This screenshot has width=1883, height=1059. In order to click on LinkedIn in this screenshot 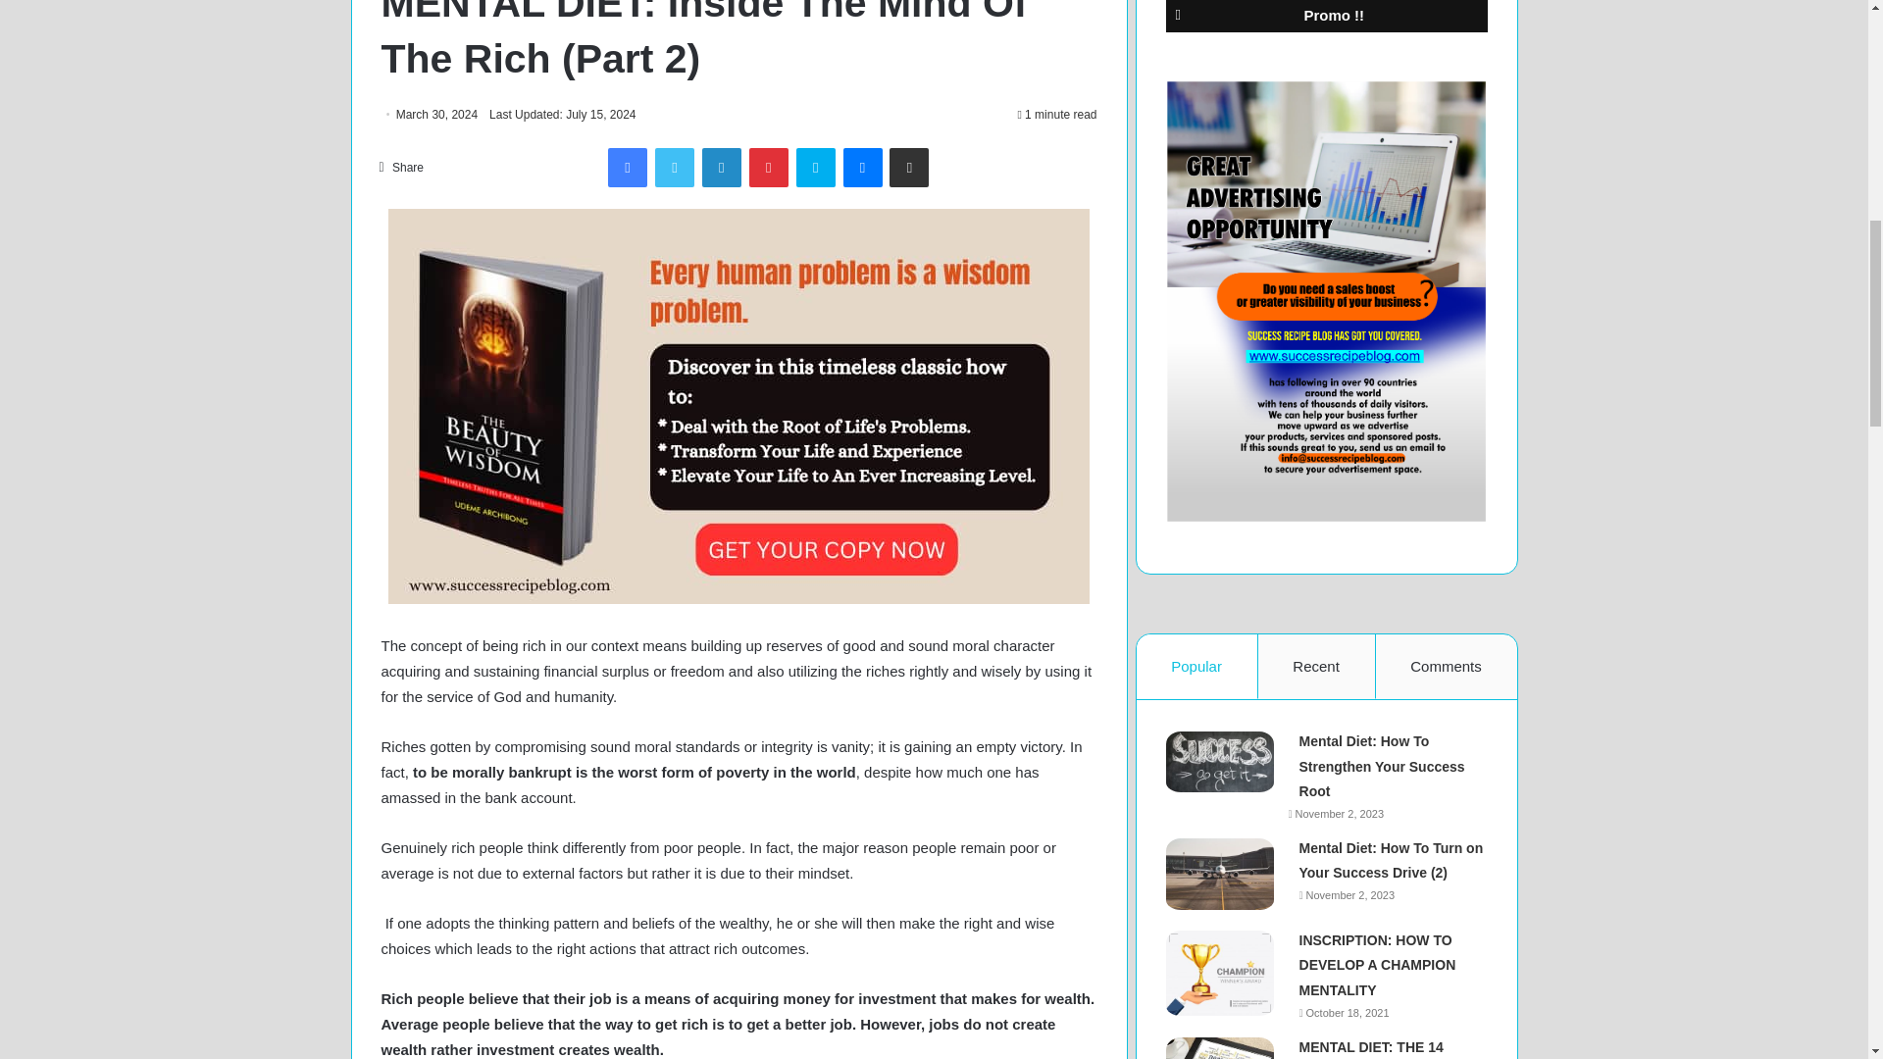, I will do `click(722, 168)`.